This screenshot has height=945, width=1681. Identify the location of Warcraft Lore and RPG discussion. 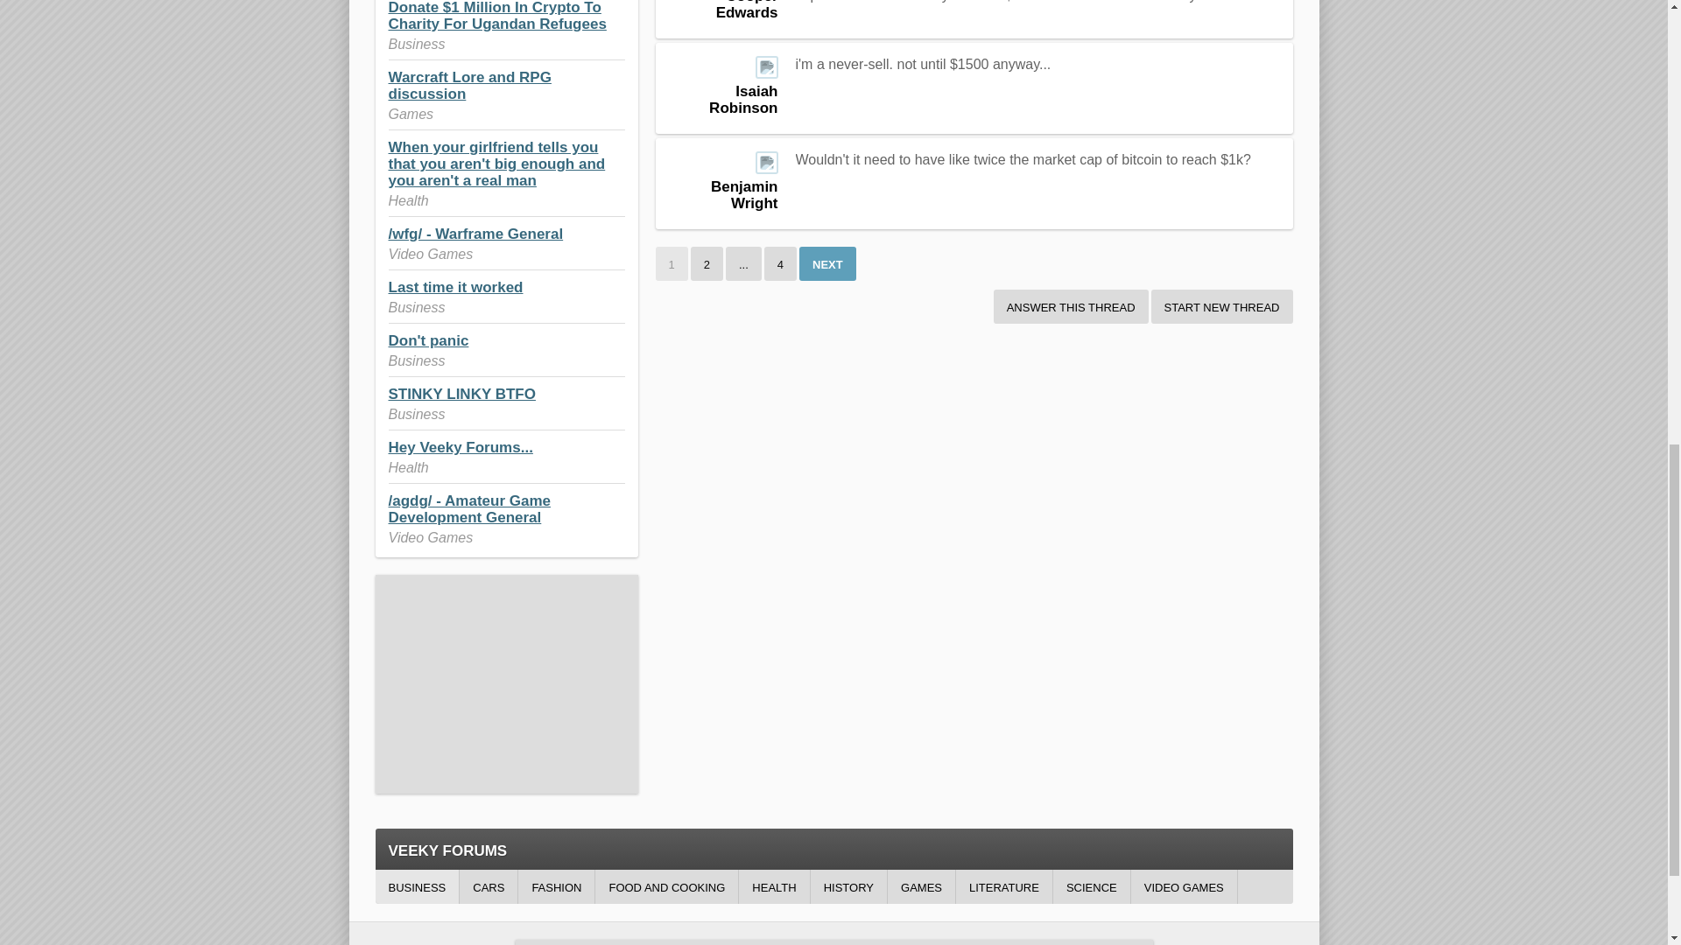
(469, 85).